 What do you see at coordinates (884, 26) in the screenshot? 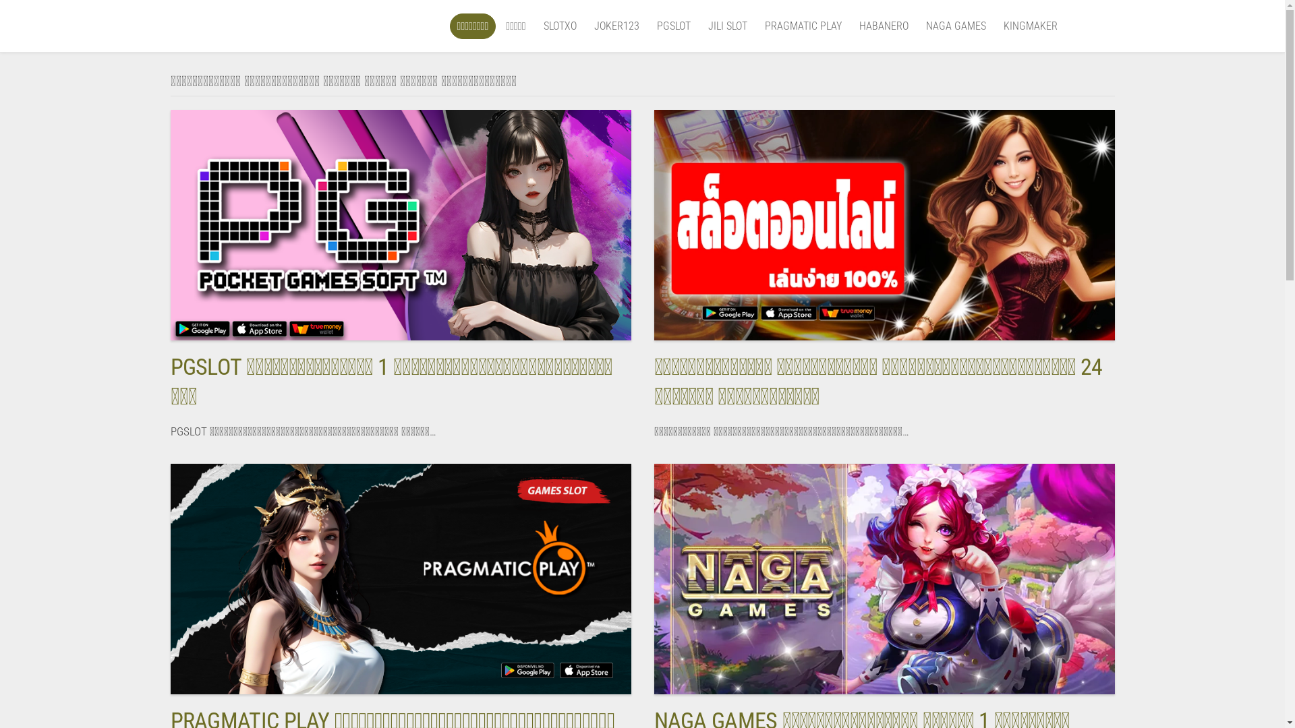
I see `HABANERO` at bounding box center [884, 26].